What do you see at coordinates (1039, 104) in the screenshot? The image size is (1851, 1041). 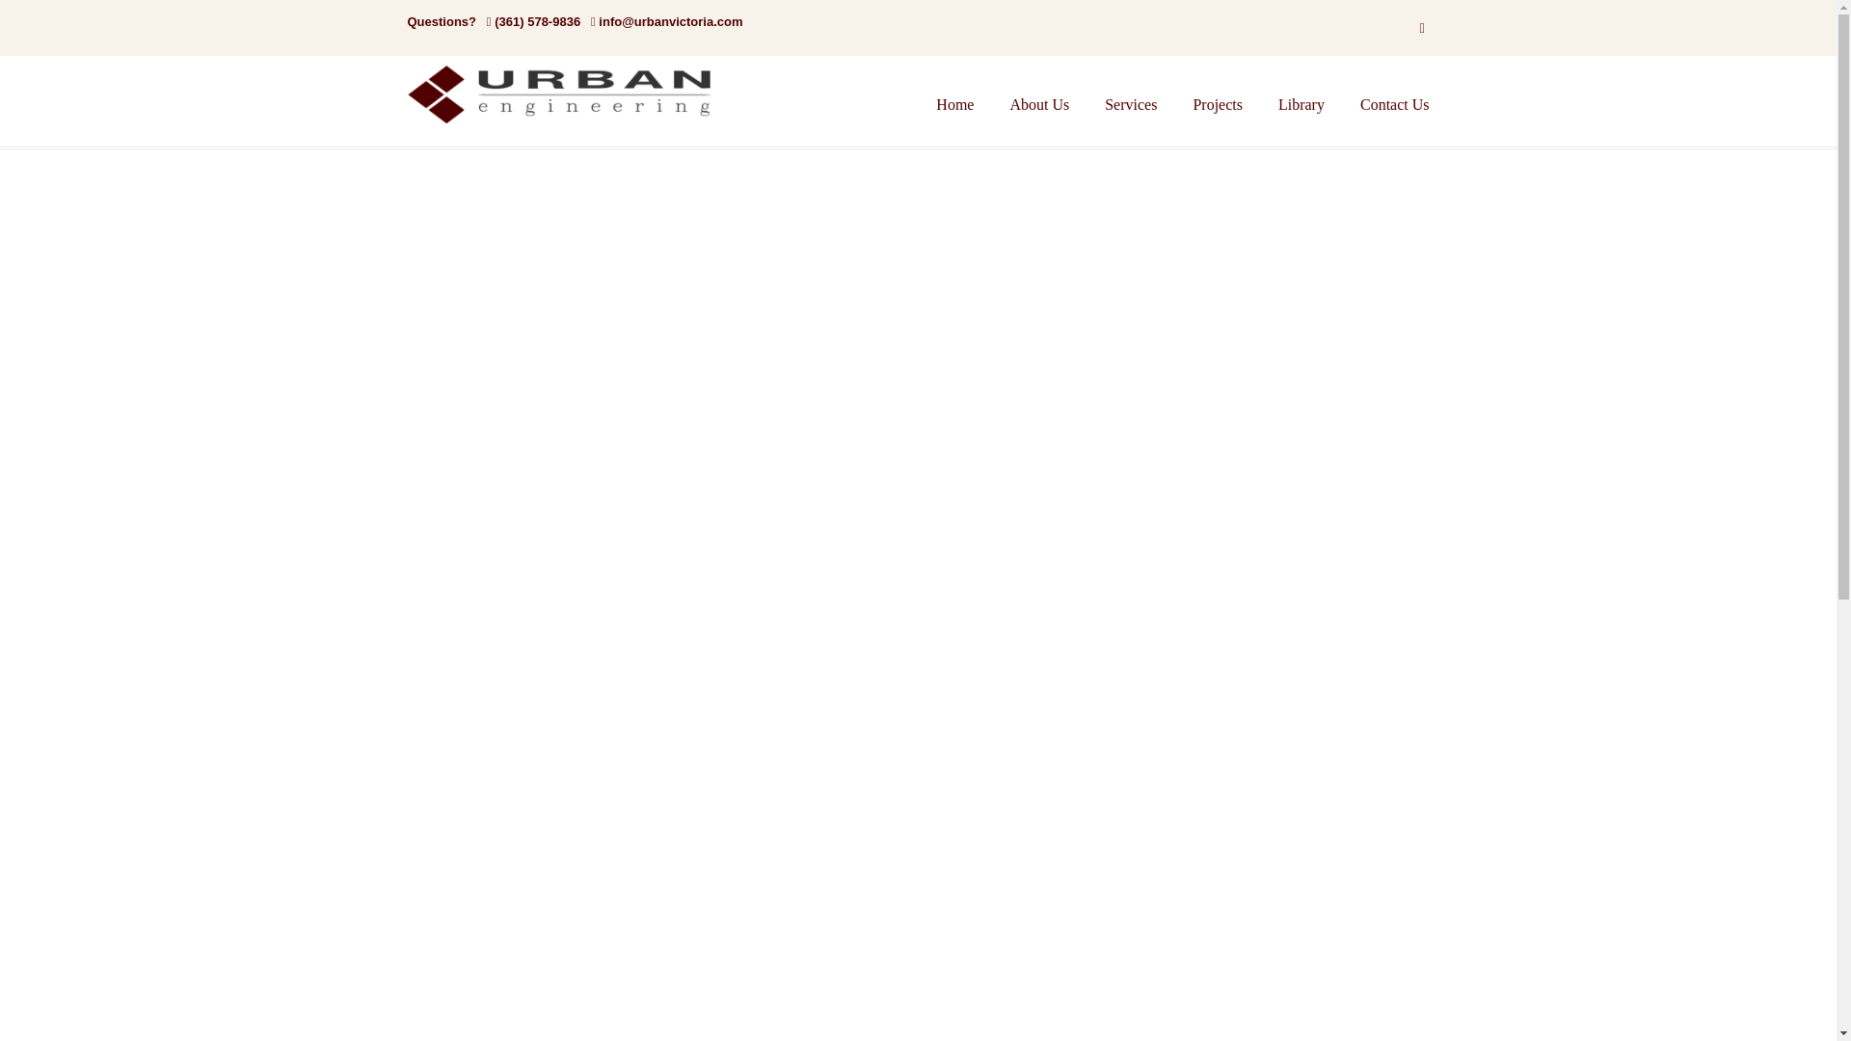 I see `About Us` at bounding box center [1039, 104].